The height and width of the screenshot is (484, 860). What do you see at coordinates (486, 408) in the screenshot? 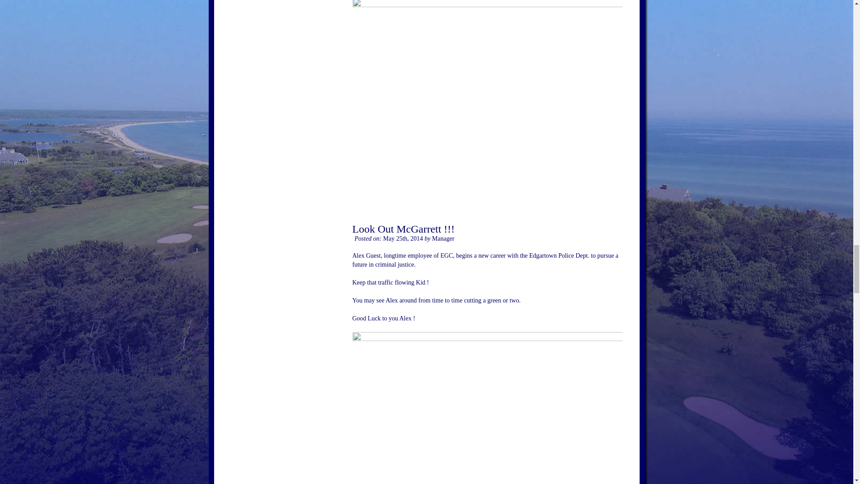
I see `DSCN0408 2` at bounding box center [486, 408].